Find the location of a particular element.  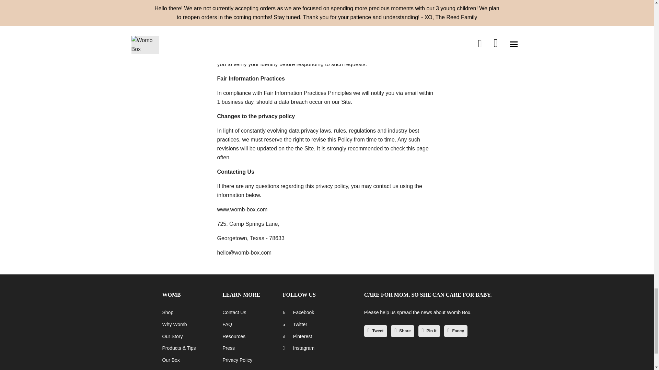

Fancy is located at coordinates (456, 331).